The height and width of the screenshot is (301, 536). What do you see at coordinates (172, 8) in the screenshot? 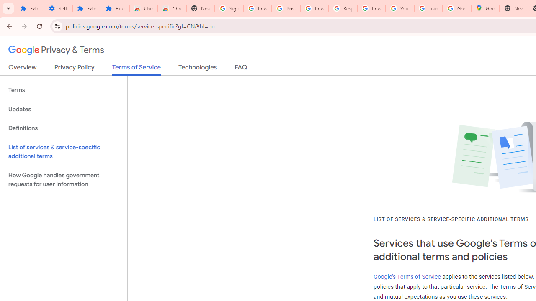
I see `Chrome Web Store - Themes` at bounding box center [172, 8].